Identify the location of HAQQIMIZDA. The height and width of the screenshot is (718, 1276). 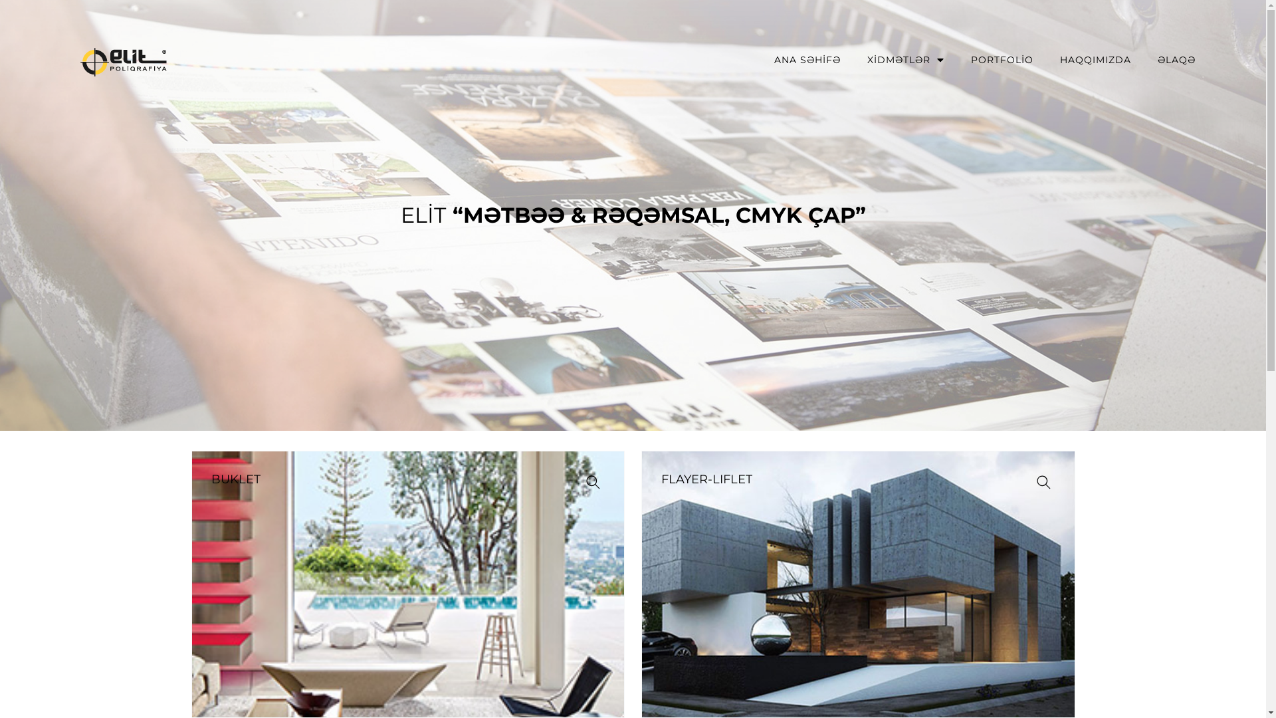
(1095, 60).